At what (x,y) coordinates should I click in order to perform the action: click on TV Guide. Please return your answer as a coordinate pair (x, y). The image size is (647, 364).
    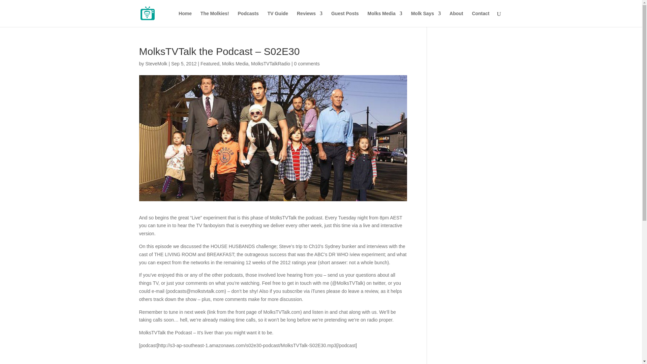
    Looking at the image, I should click on (278, 19).